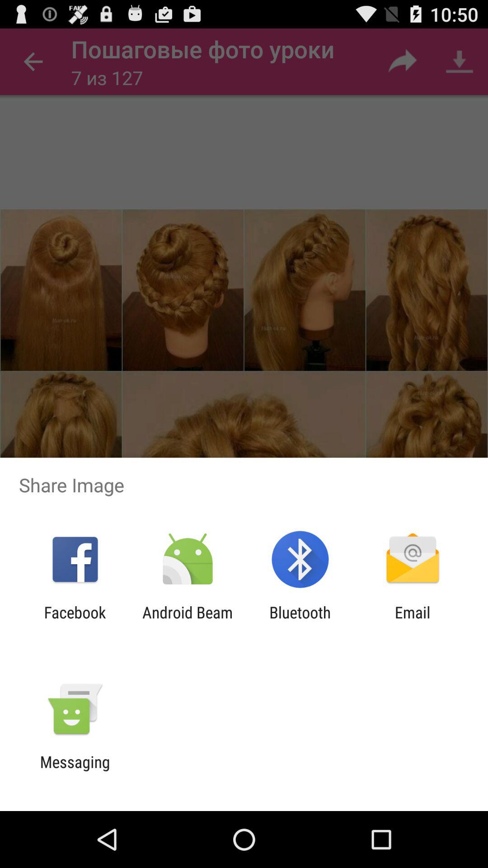 Image resolution: width=488 pixels, height=868 pixels. What do you see at coordinates (75, 622) in the screenshot?
I see `launch facebook app` at bounding box center [75, 622].